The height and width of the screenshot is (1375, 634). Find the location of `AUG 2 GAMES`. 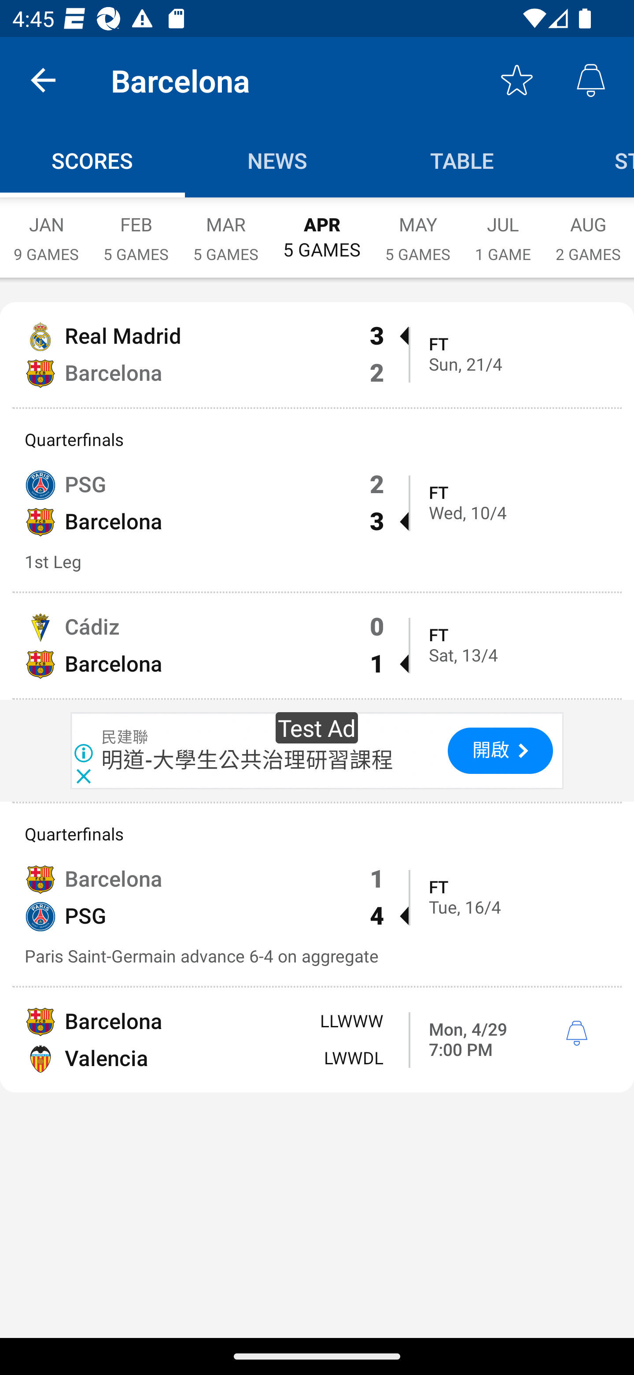

AUG 2 GAMES is located at coordinates (588, 230).